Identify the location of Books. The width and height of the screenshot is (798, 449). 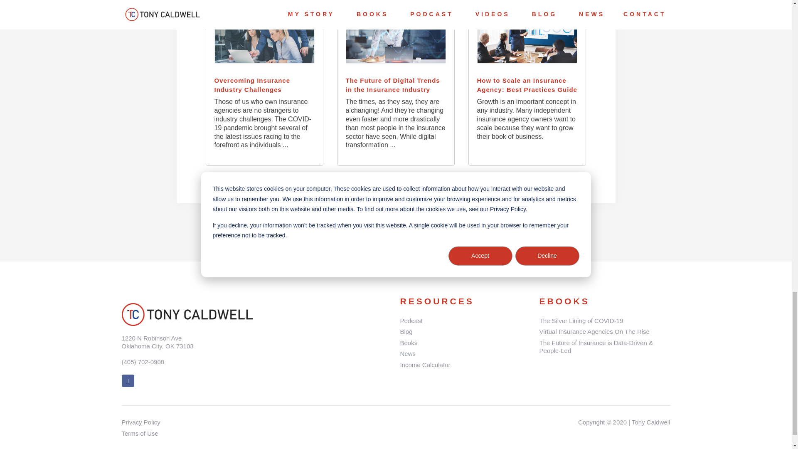
(465, 343).